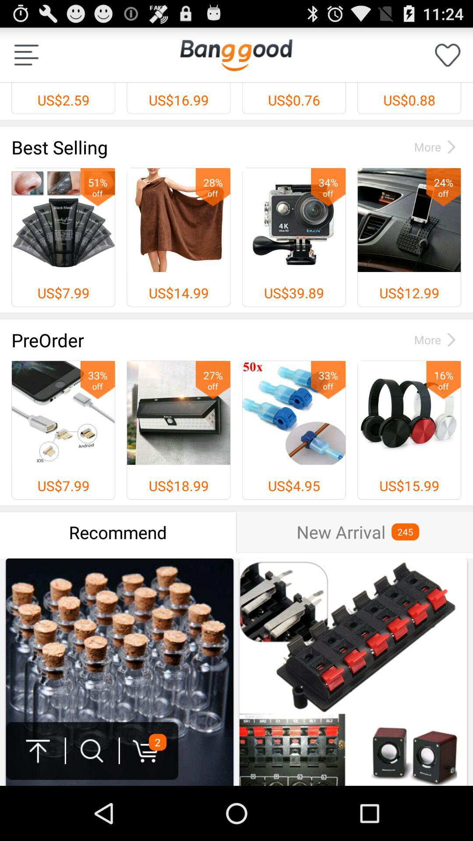  I want to click on home page, so click(236, 55).